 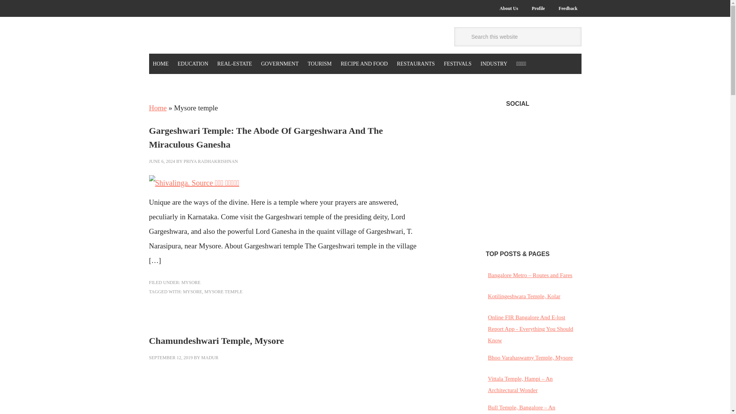 What do you see at coordinates (160, 64) in the screenshot?
I see `HOME` at bounding box center [160, 64].